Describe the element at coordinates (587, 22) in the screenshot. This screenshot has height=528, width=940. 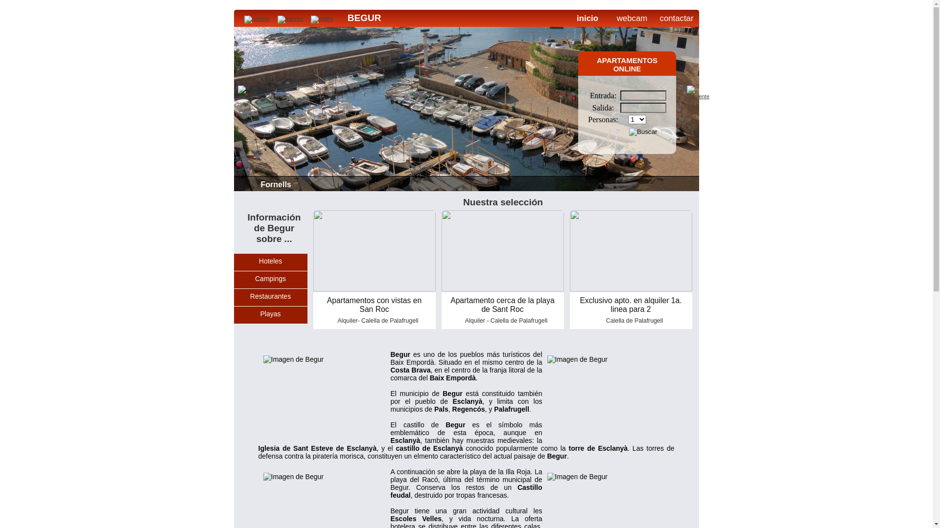
I see `inicio` at that location.